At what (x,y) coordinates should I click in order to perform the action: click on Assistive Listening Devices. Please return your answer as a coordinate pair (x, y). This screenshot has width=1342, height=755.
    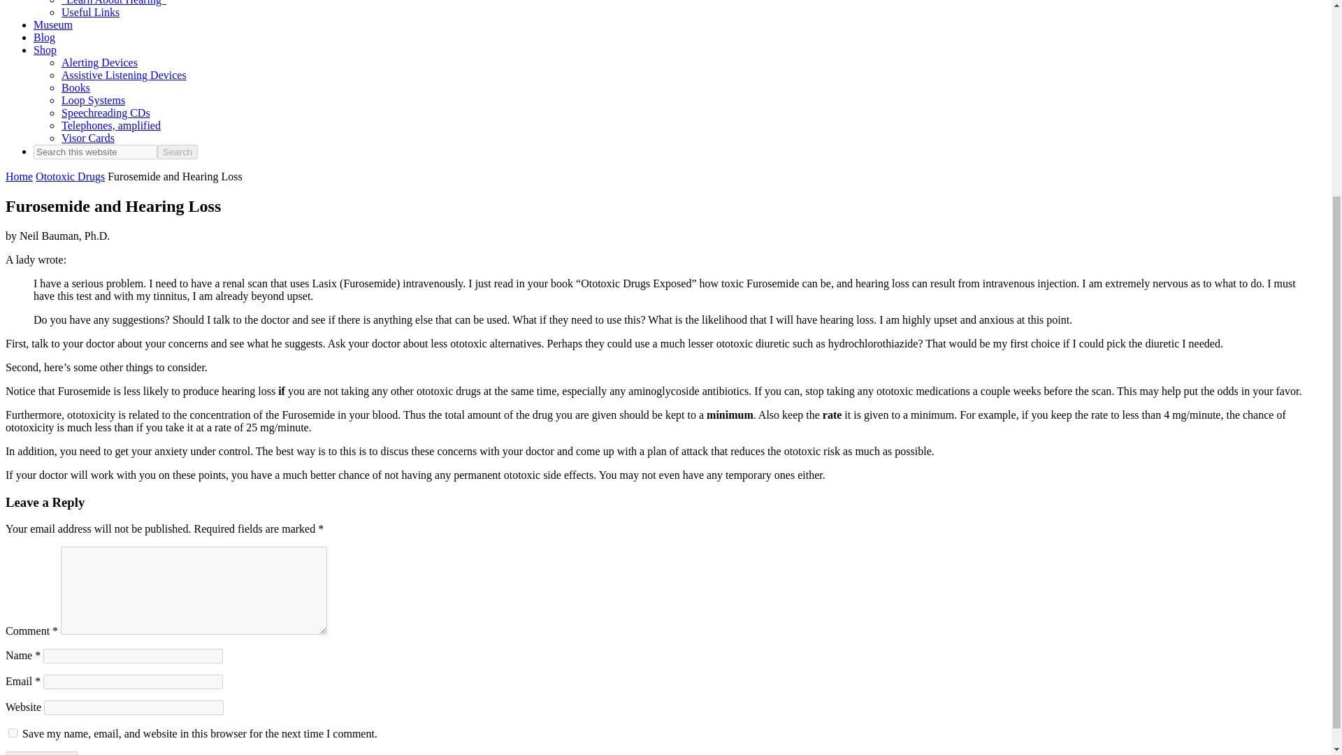
    Looking at the image, I should click on (124, 75).